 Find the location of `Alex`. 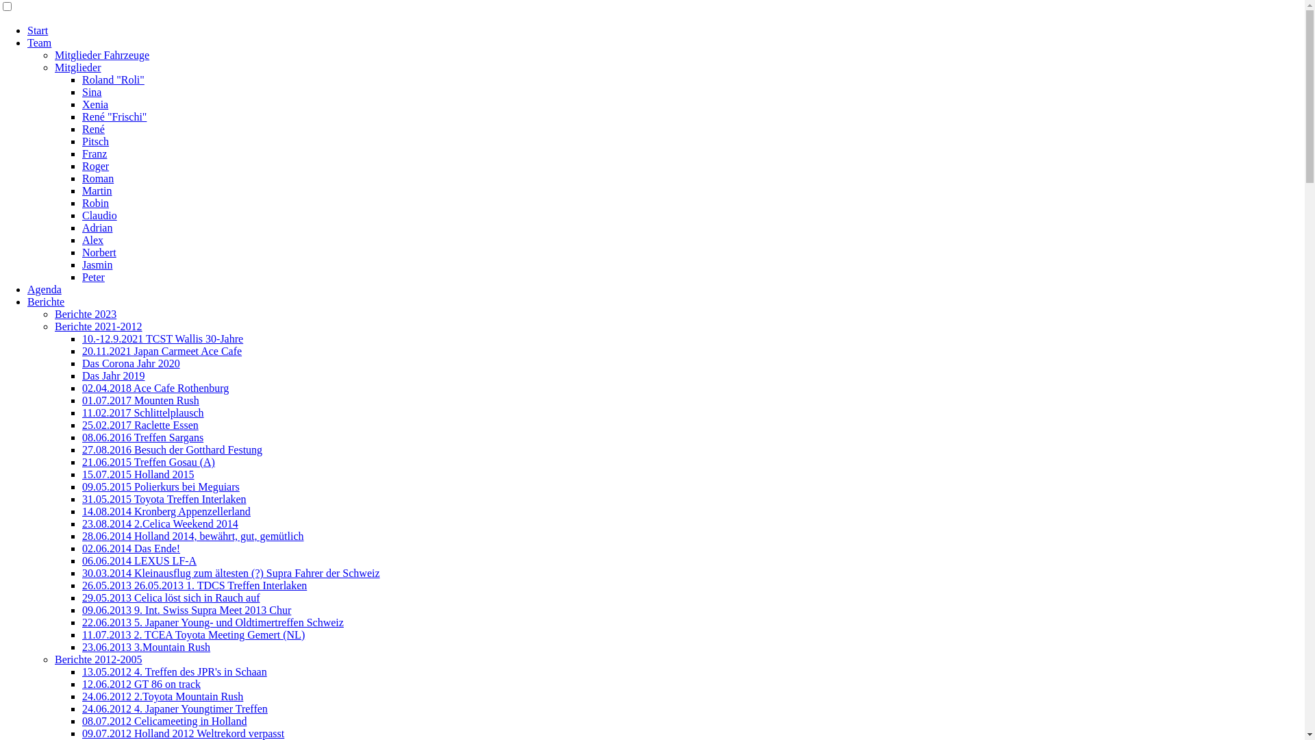

Alex is located at coordinates (93, 240).